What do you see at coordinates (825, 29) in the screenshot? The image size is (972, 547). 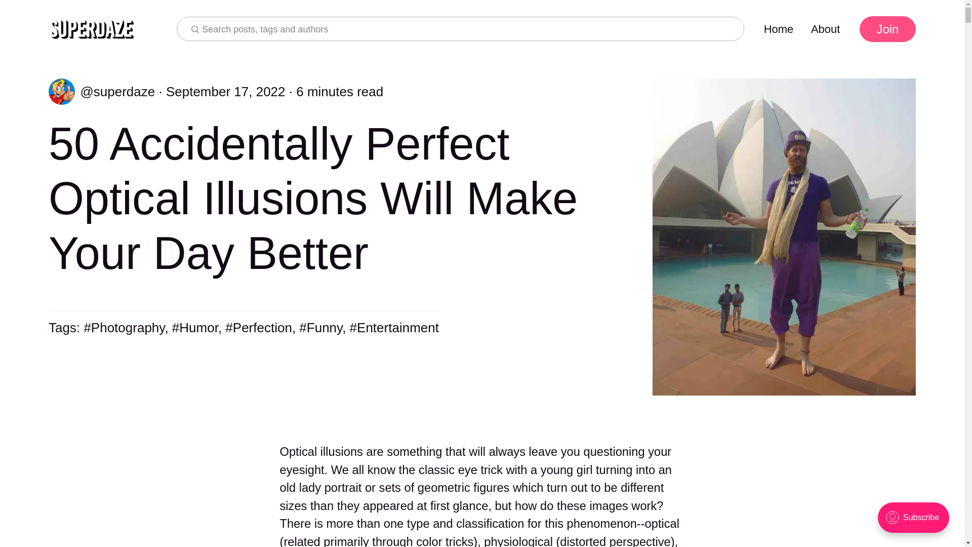 I see `About` at bounding box center [825, 29].